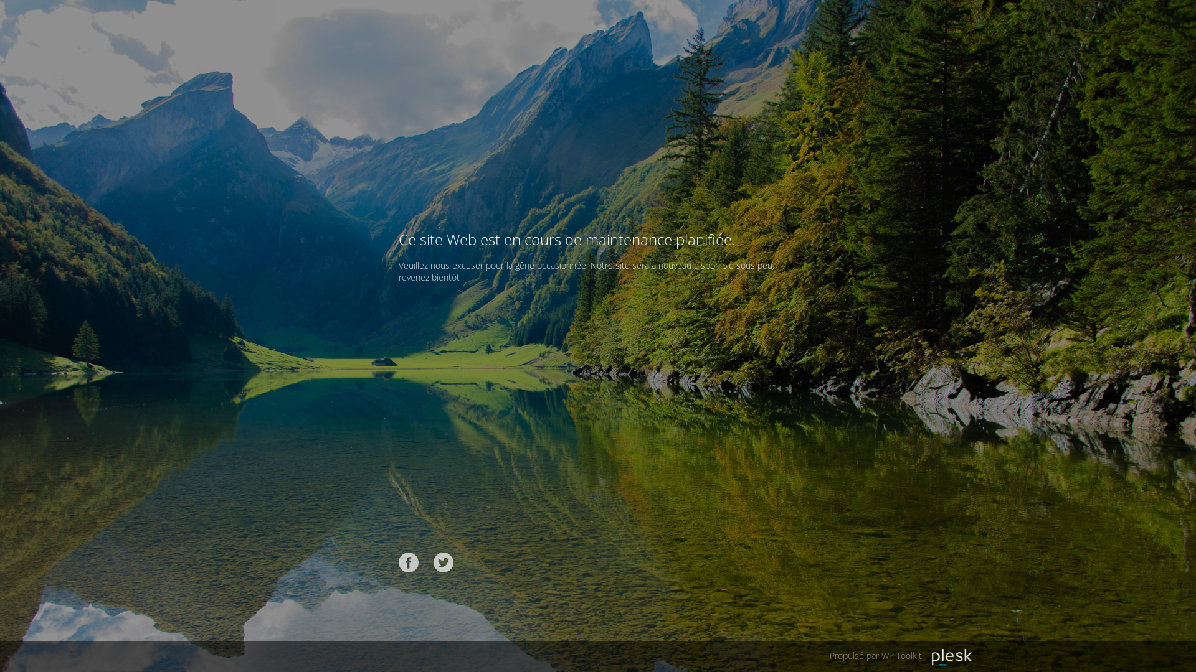  I want to click on Twitter, so click(444, 562).